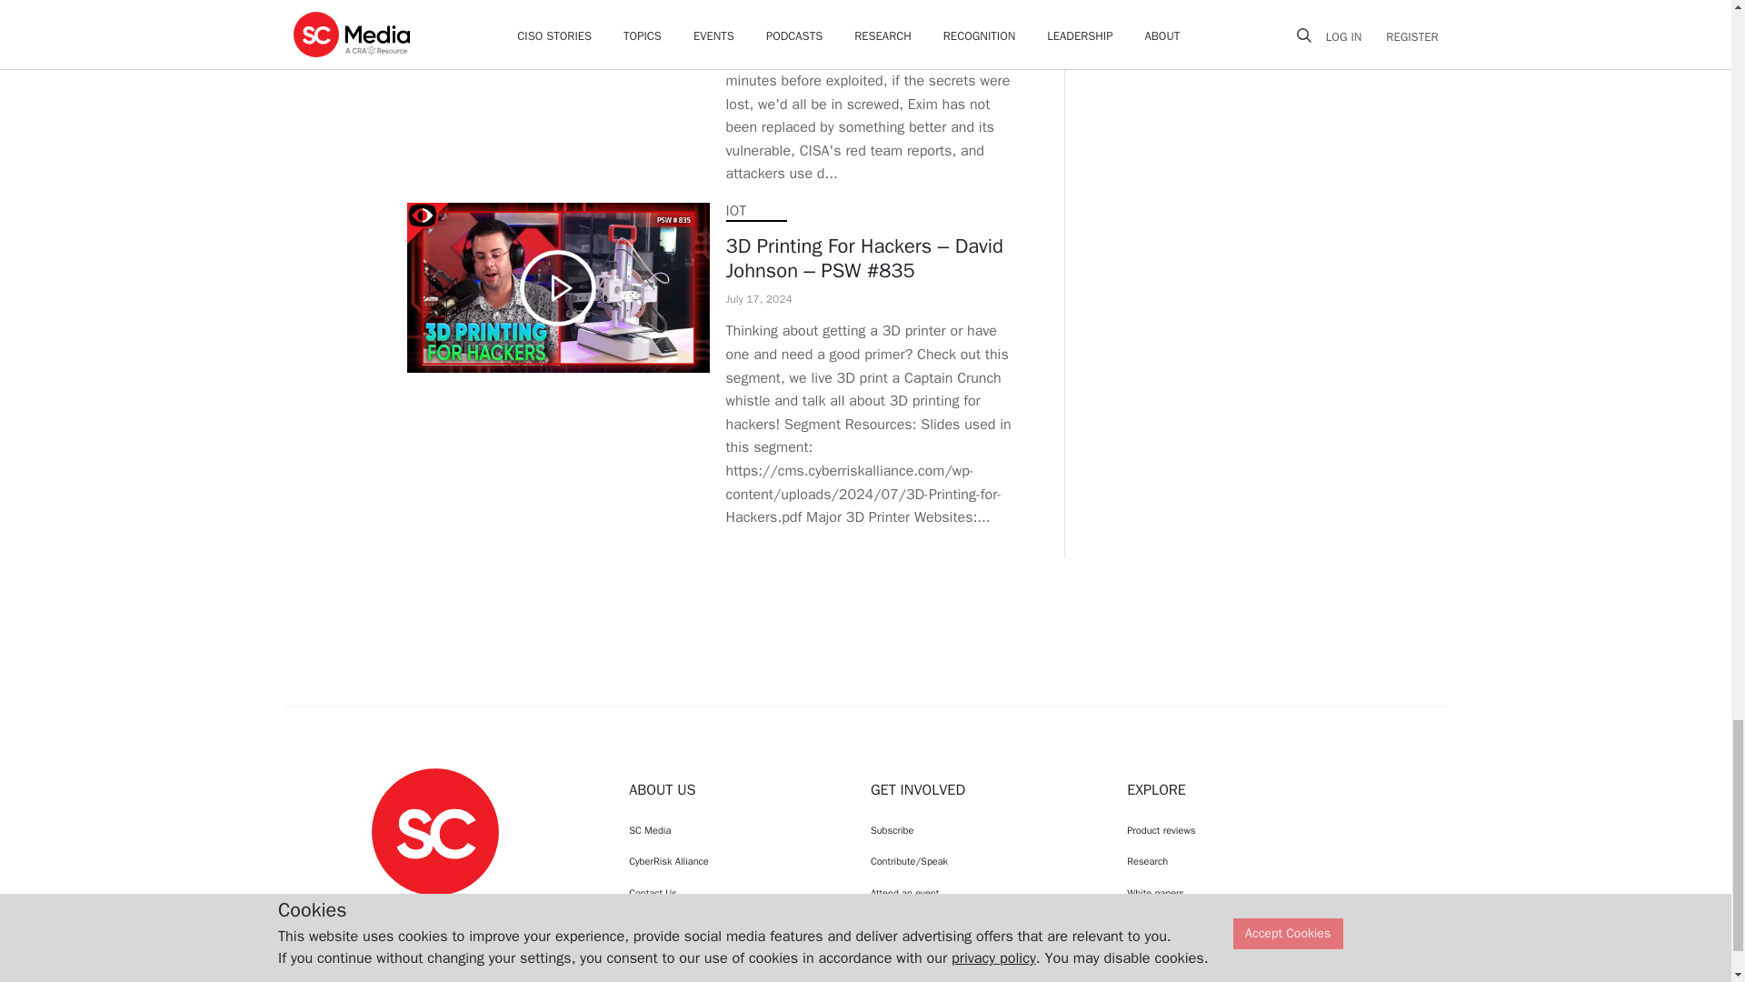  Describe the element at coordinates (434, 831) in the screenshot. I see `SC Media` at that location.